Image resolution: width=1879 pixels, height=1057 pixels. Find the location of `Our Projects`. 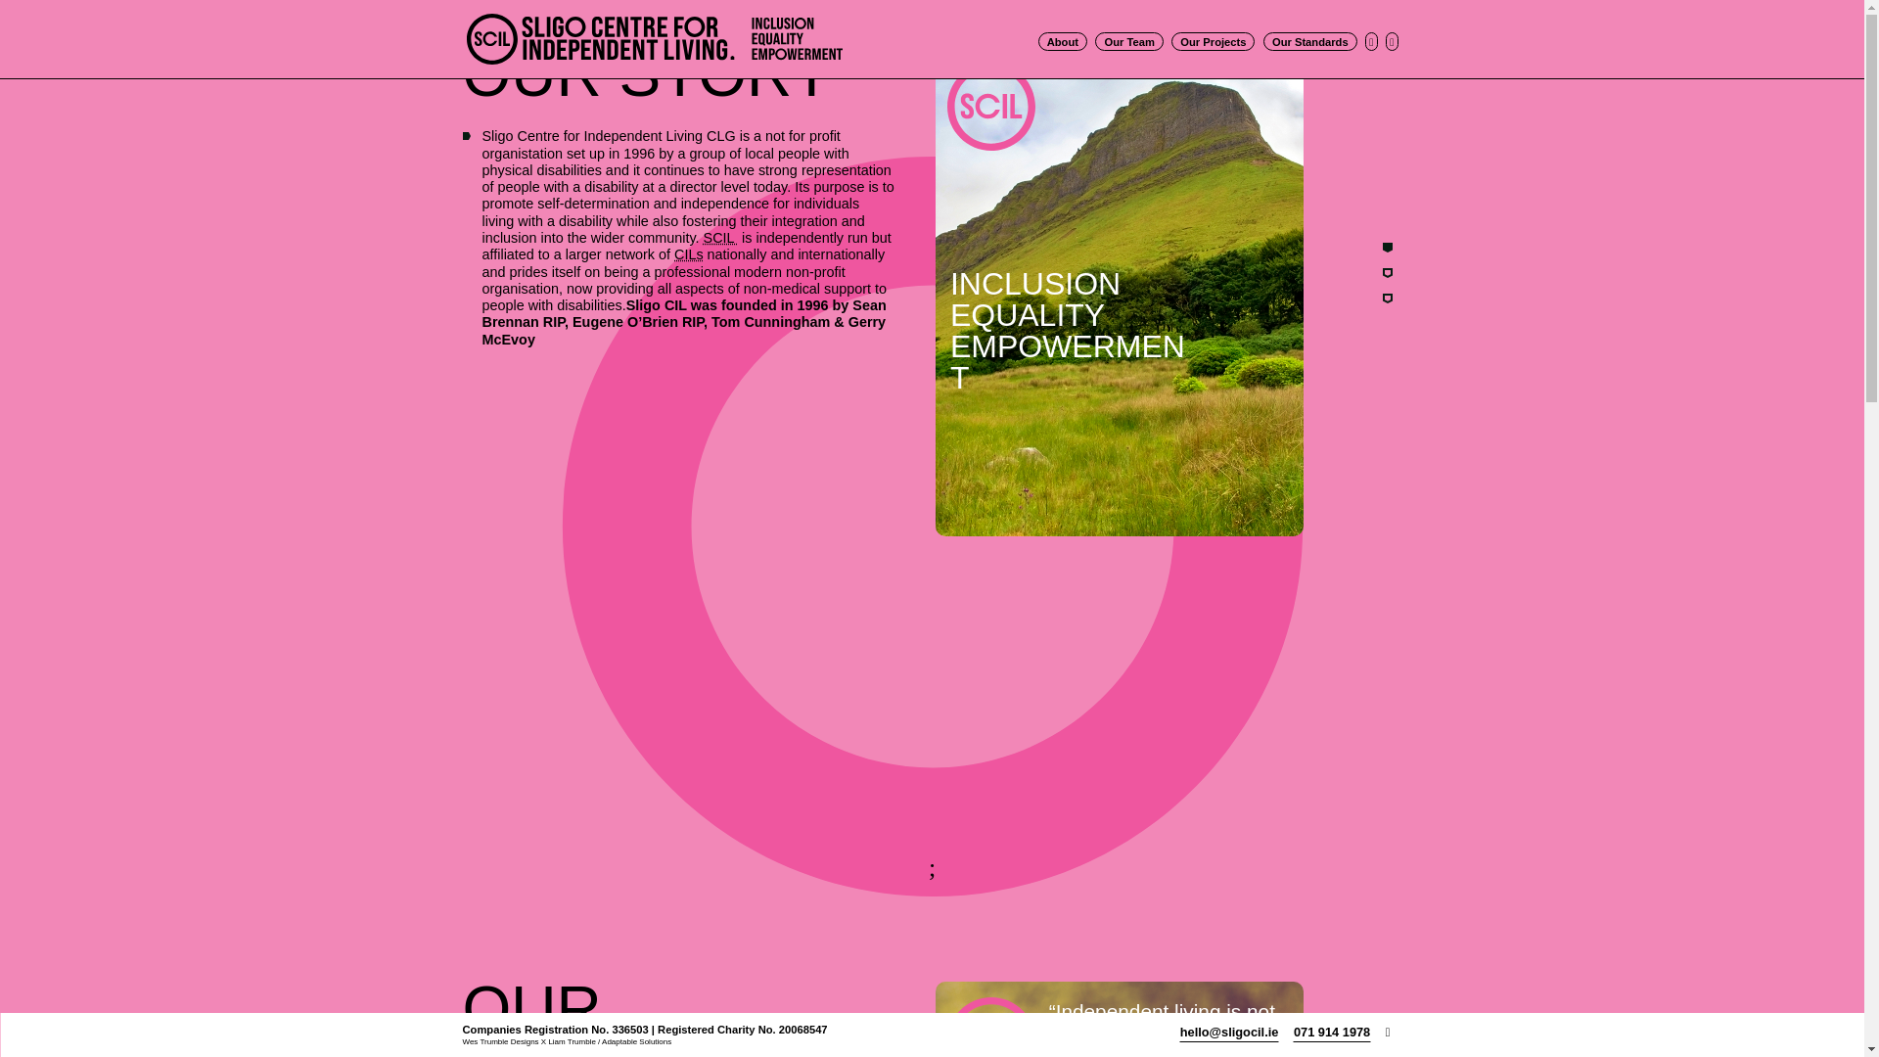

Our Projects is located at coordinates (1213, 41).